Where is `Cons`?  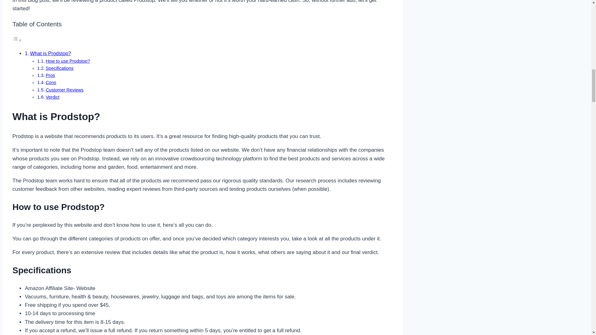
Cons is located at coordinates (51, 83).